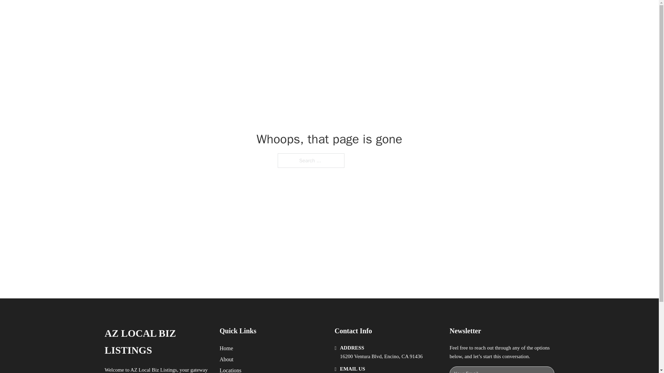 This screenshot has height=373, width=664. What do you see at coordinates (194, 13) in the screenshot?
I see `AZ LOCAL BIZ LISTINGS` at bounding box center [194, 13].